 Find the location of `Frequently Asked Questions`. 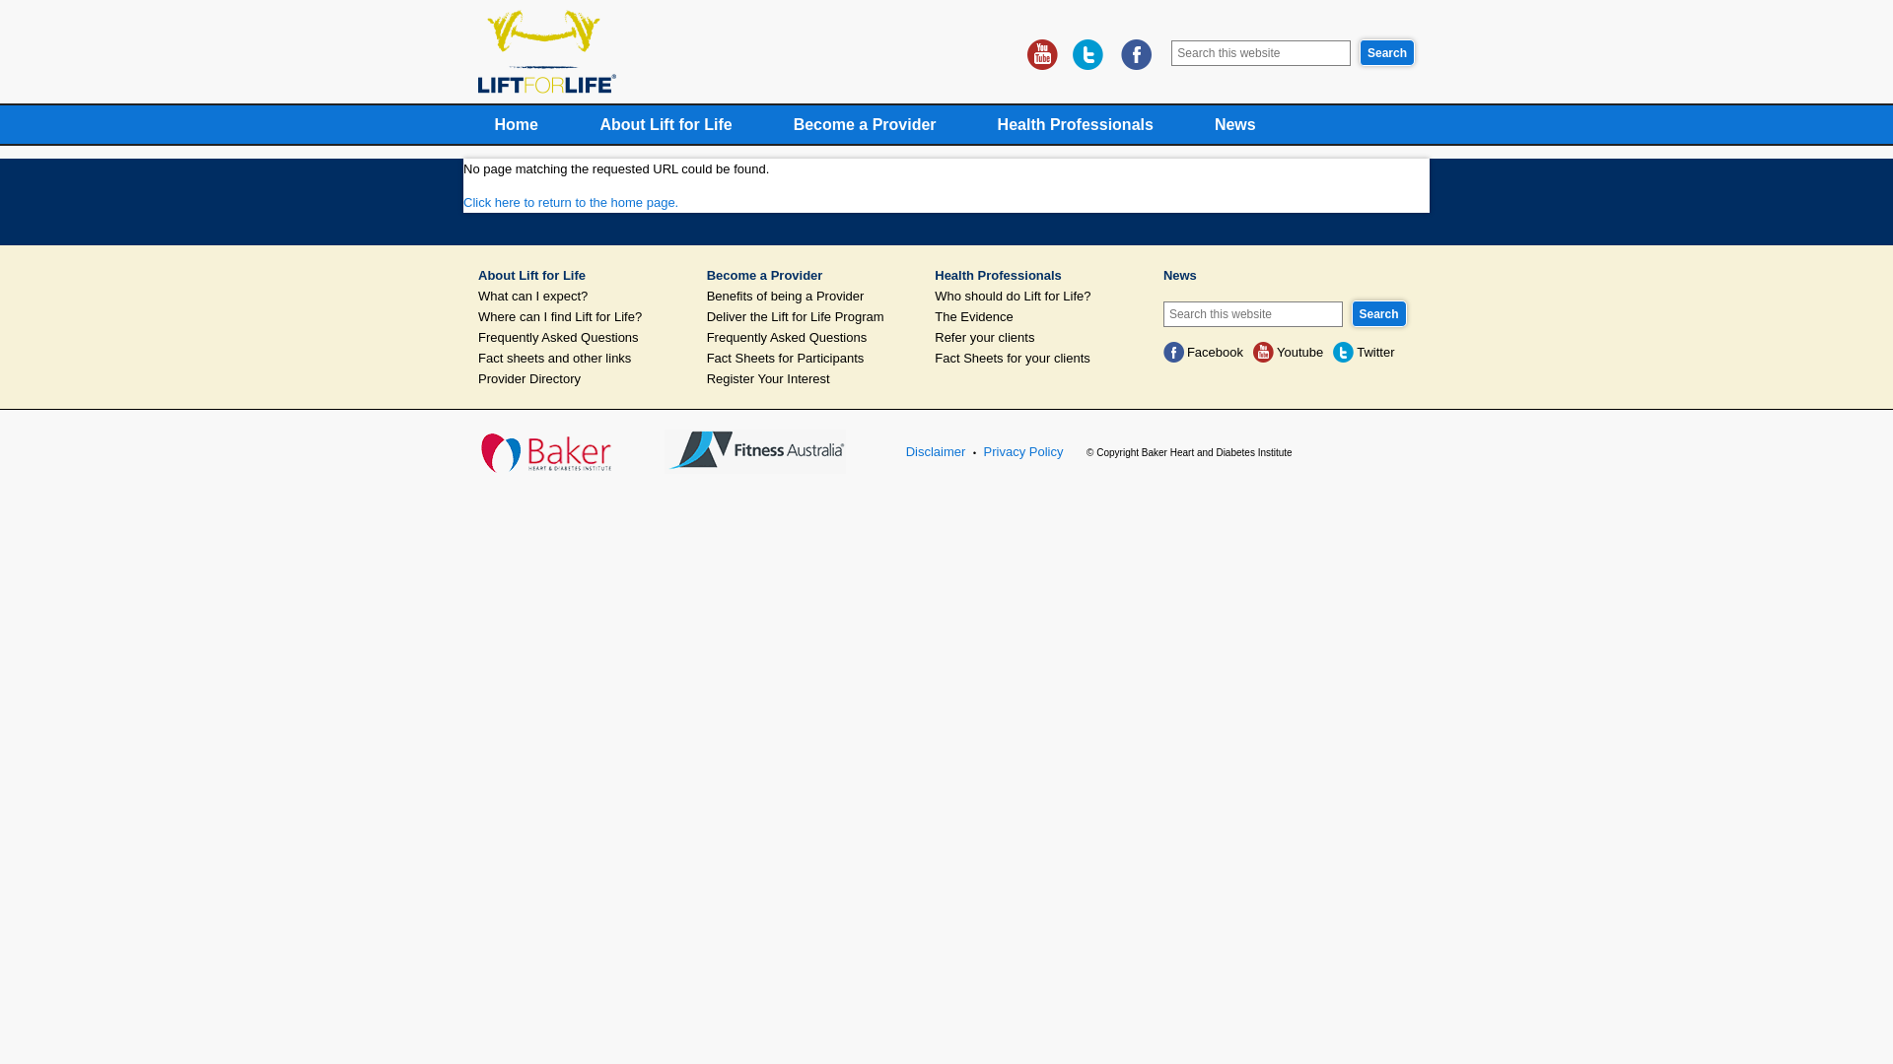

Frequently Asked Questions is located at coordinates (809, 337).